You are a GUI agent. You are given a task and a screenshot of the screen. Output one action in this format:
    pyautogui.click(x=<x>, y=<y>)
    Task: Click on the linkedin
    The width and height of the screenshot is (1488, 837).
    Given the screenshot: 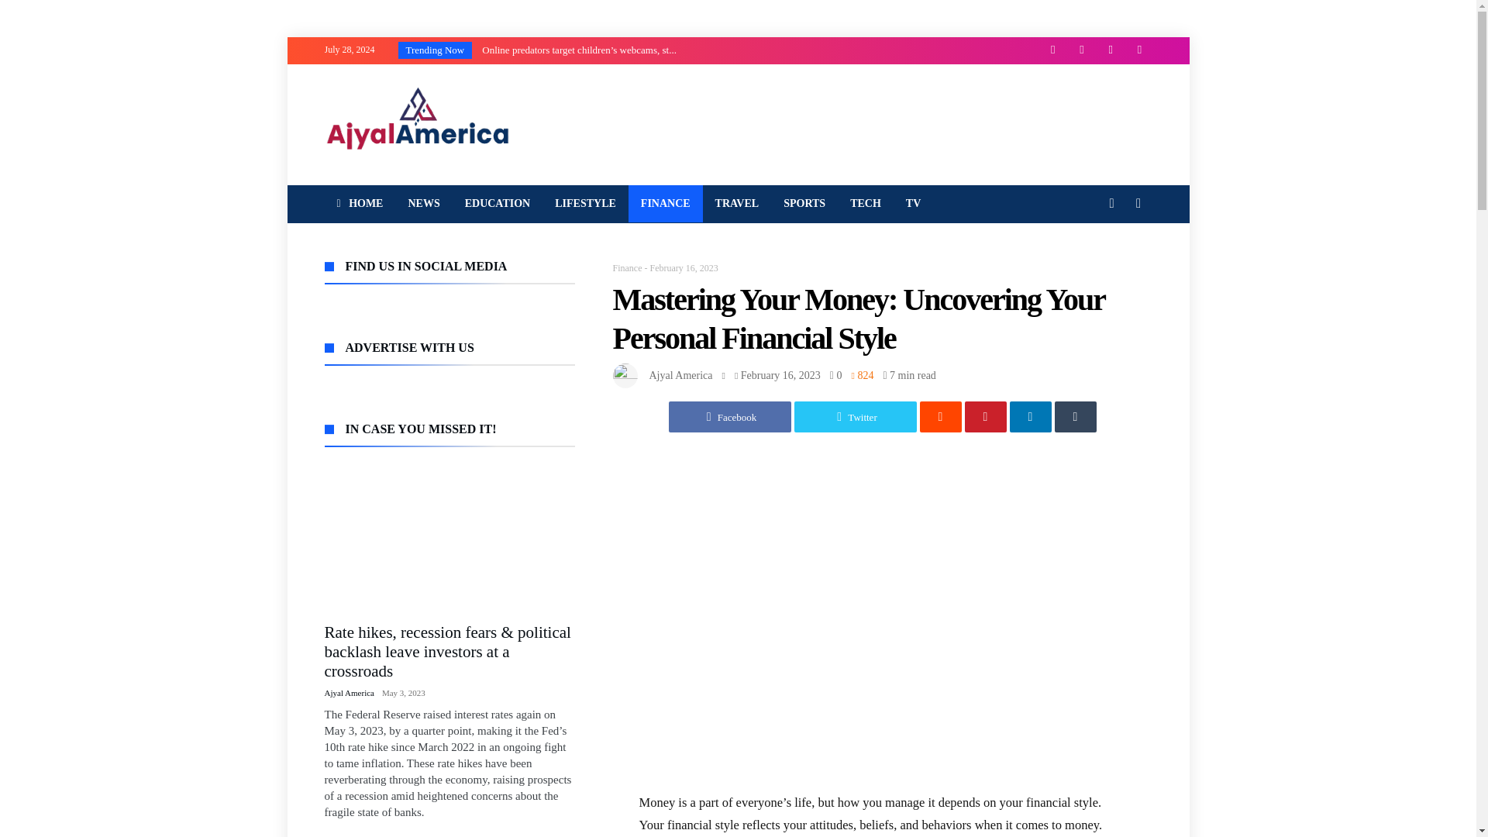 What is the action you would take?
    pyautogui.click(x=1029, y=417)
    